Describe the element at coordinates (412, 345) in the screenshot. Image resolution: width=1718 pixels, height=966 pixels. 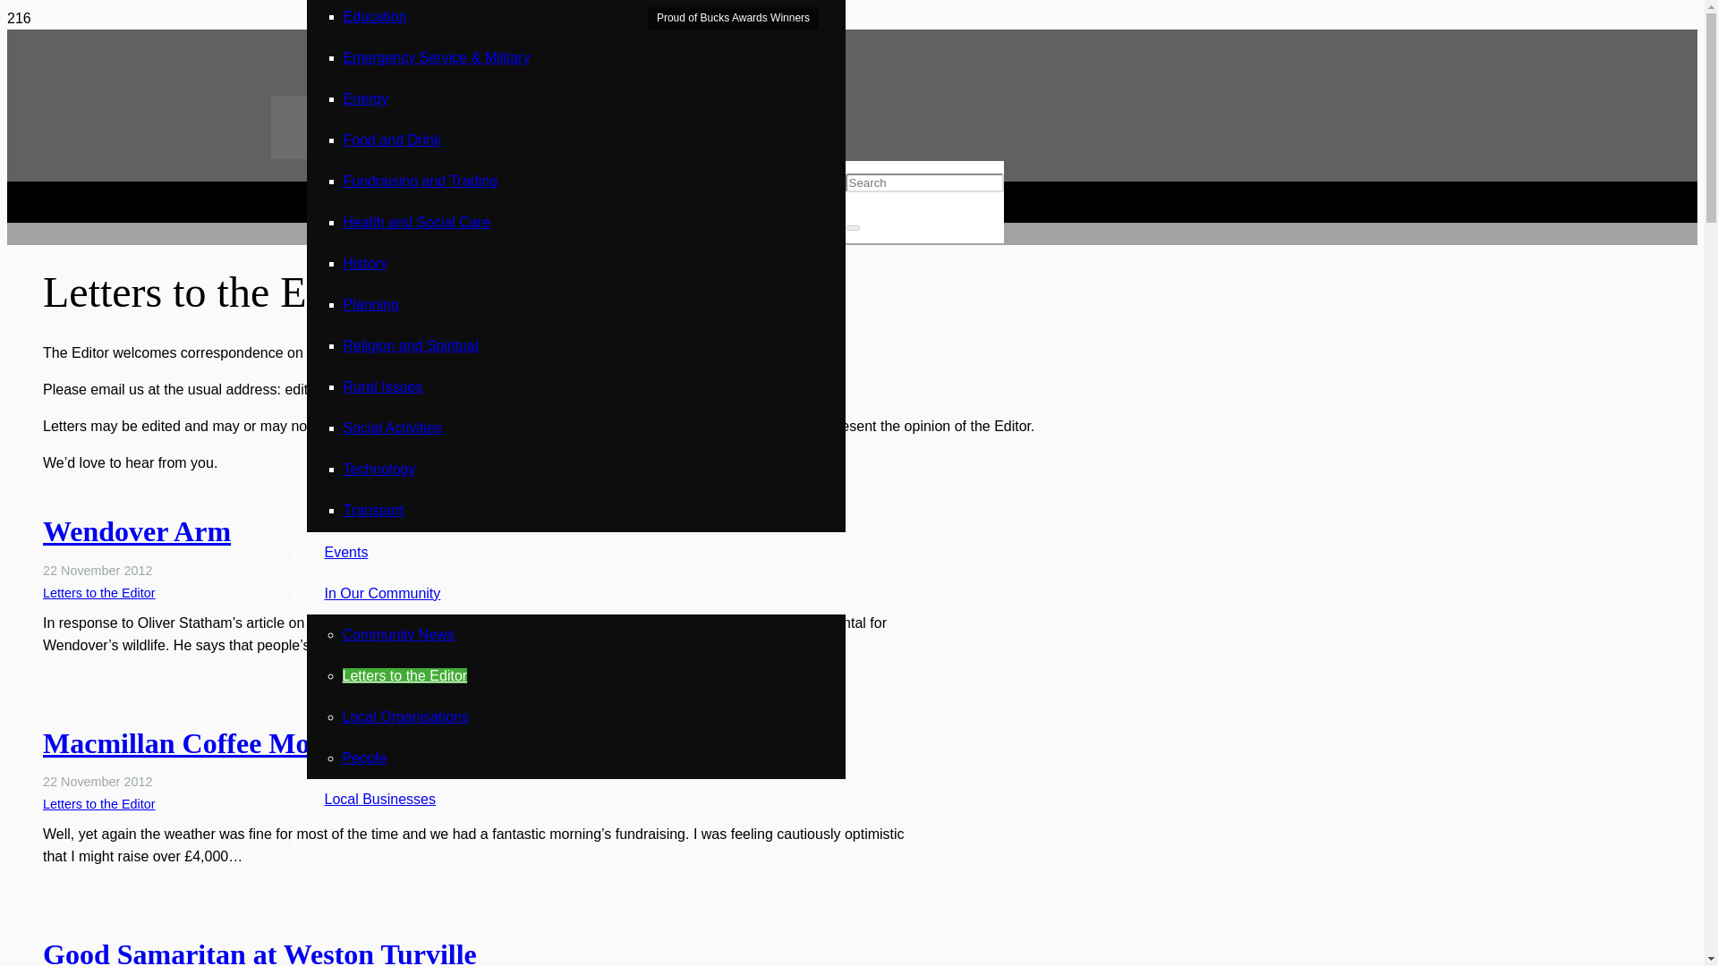
I see `Religion and Spiritual` at that location.